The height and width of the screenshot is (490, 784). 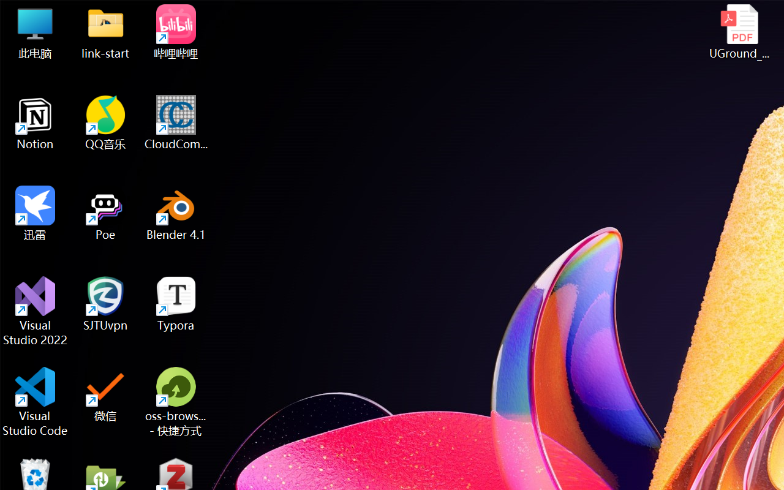 I want to click on UGround_paper.pdf, so click(x=739, y=32).